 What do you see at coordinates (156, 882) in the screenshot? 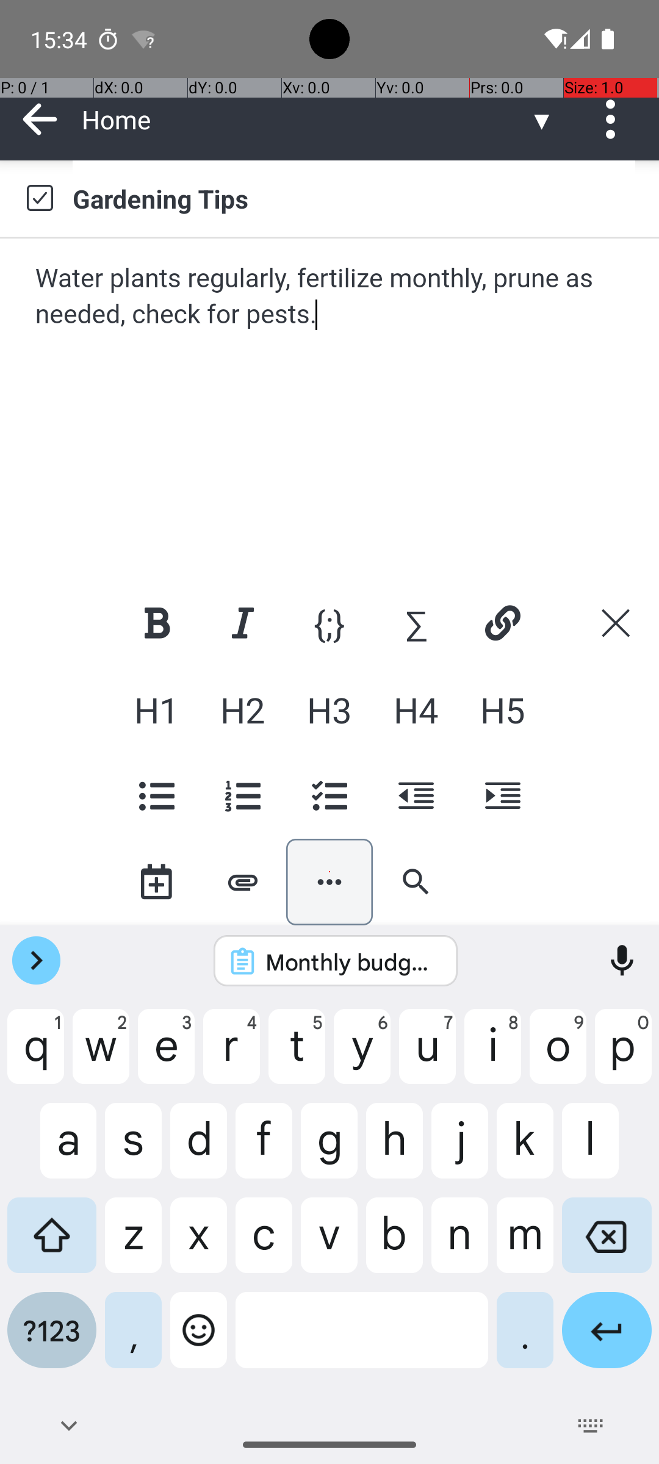
I see `Insert time` at bounding box center [156, 882].